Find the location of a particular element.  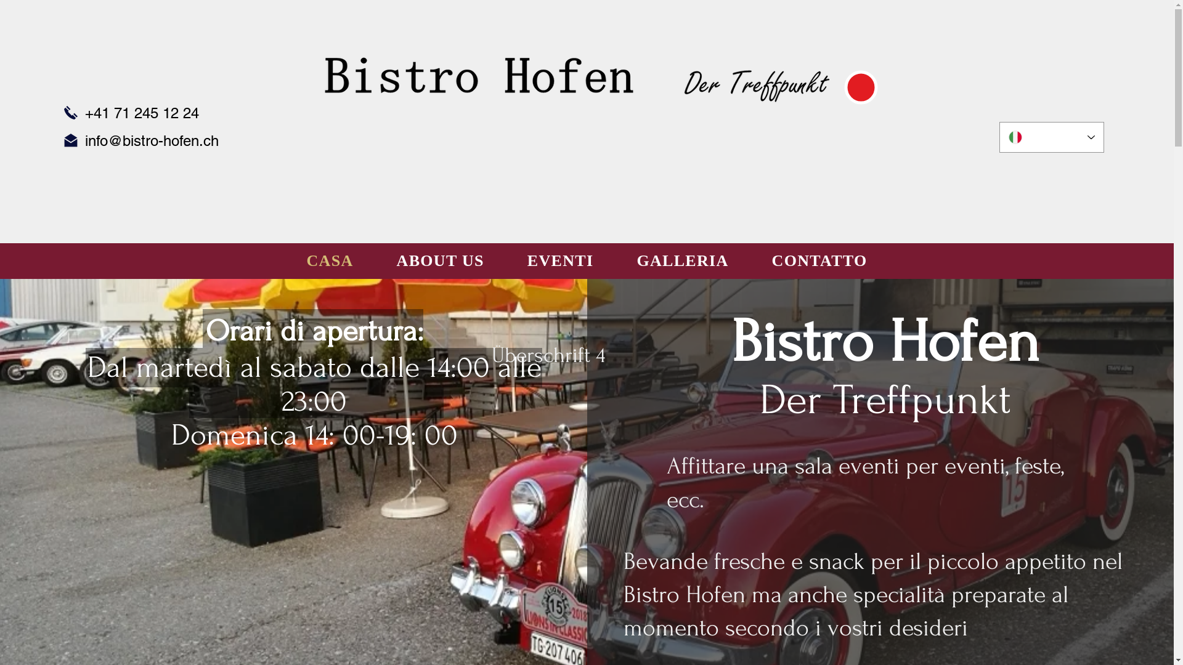

info@bistro-hofen.ch is located at coordinates (152, 140).